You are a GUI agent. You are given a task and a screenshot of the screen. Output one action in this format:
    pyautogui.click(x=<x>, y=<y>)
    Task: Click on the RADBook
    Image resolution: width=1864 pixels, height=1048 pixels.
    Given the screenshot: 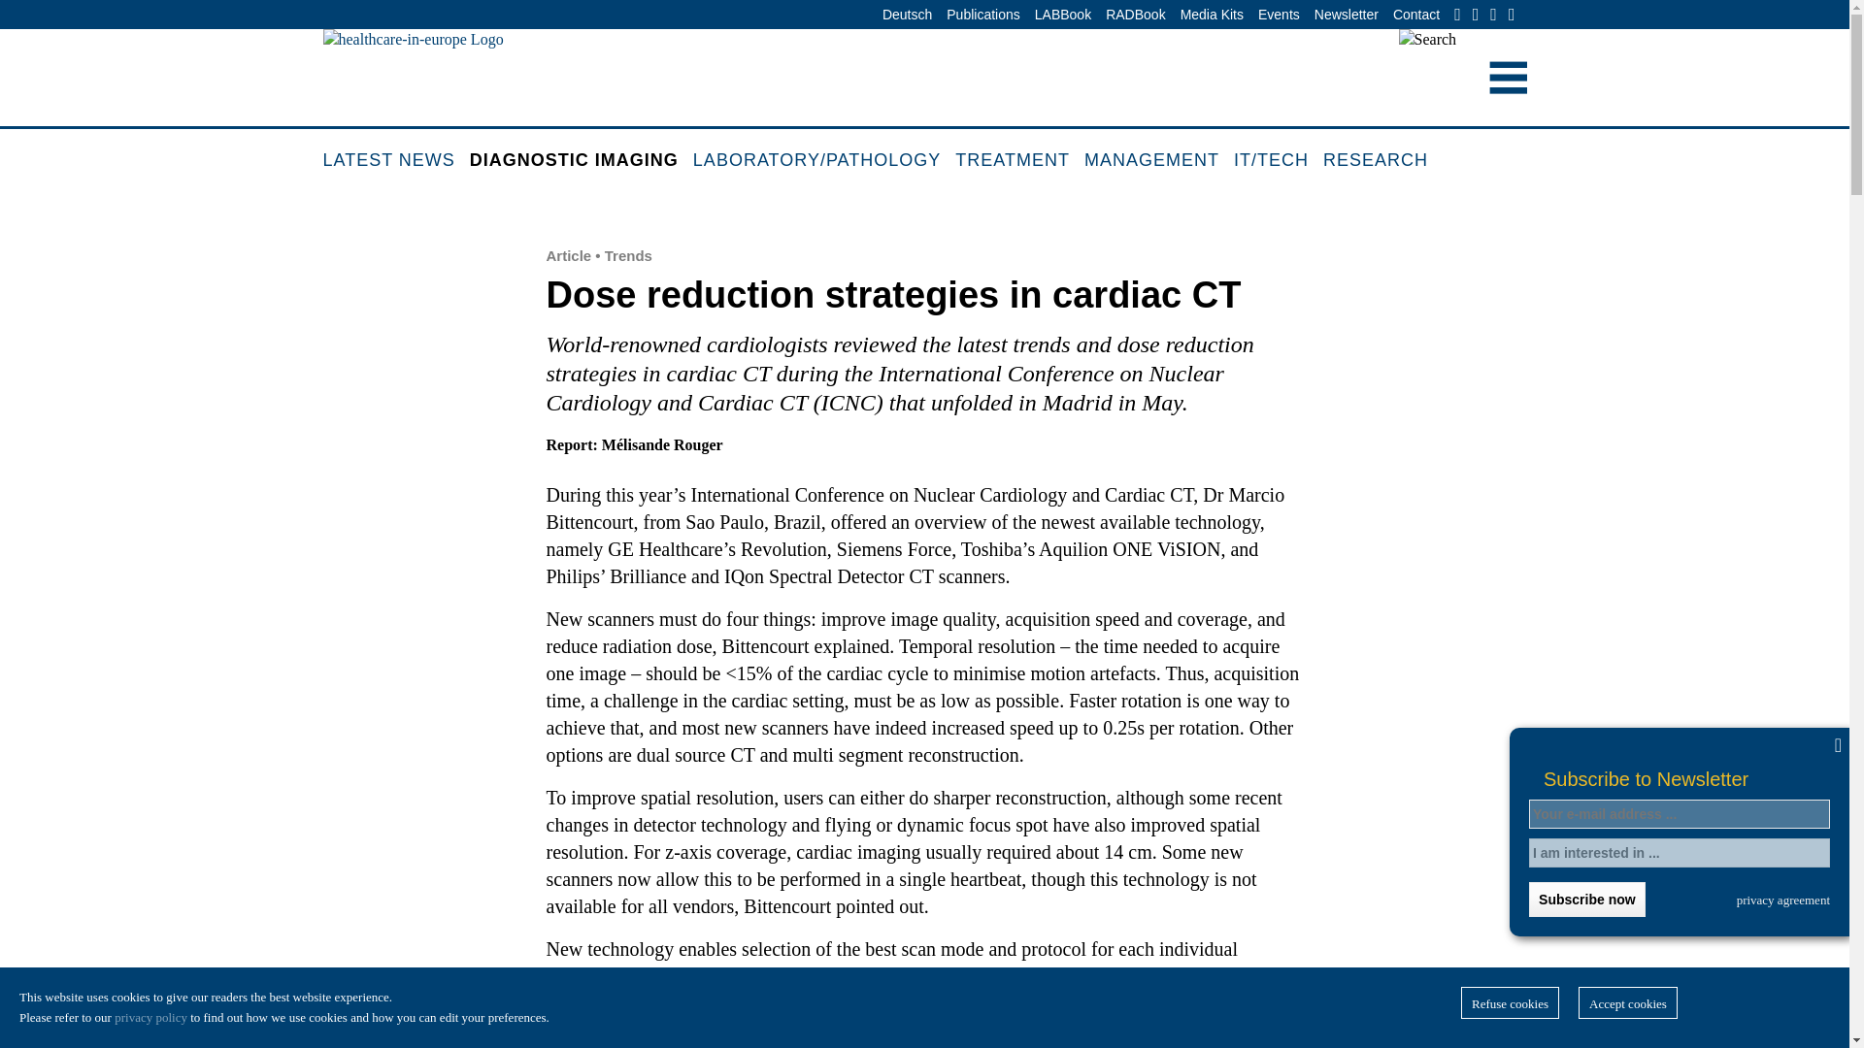 What is the action you would take?
    pyautogui.click(x=1136, y=16)
    